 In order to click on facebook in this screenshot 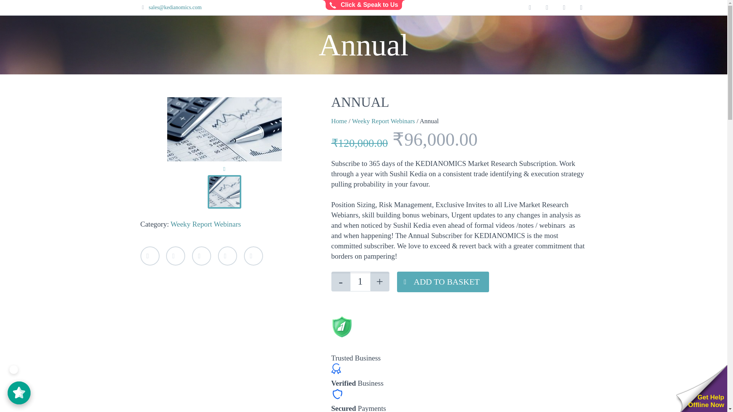, I will do `click(547, 8)`.